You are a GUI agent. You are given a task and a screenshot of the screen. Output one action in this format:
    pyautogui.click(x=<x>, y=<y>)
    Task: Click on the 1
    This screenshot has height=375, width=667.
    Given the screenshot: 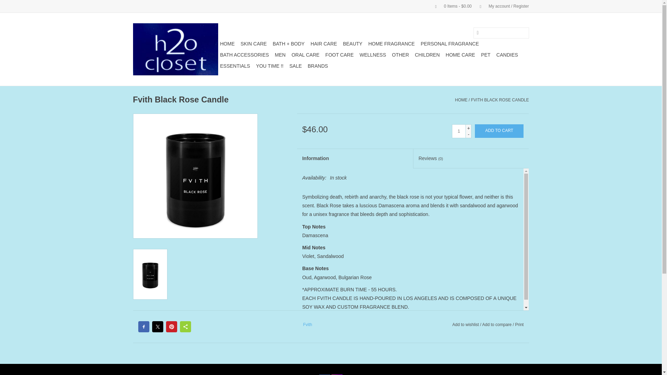 What is the action you would take?
    pyautogui.click(x=459, y=131)
    